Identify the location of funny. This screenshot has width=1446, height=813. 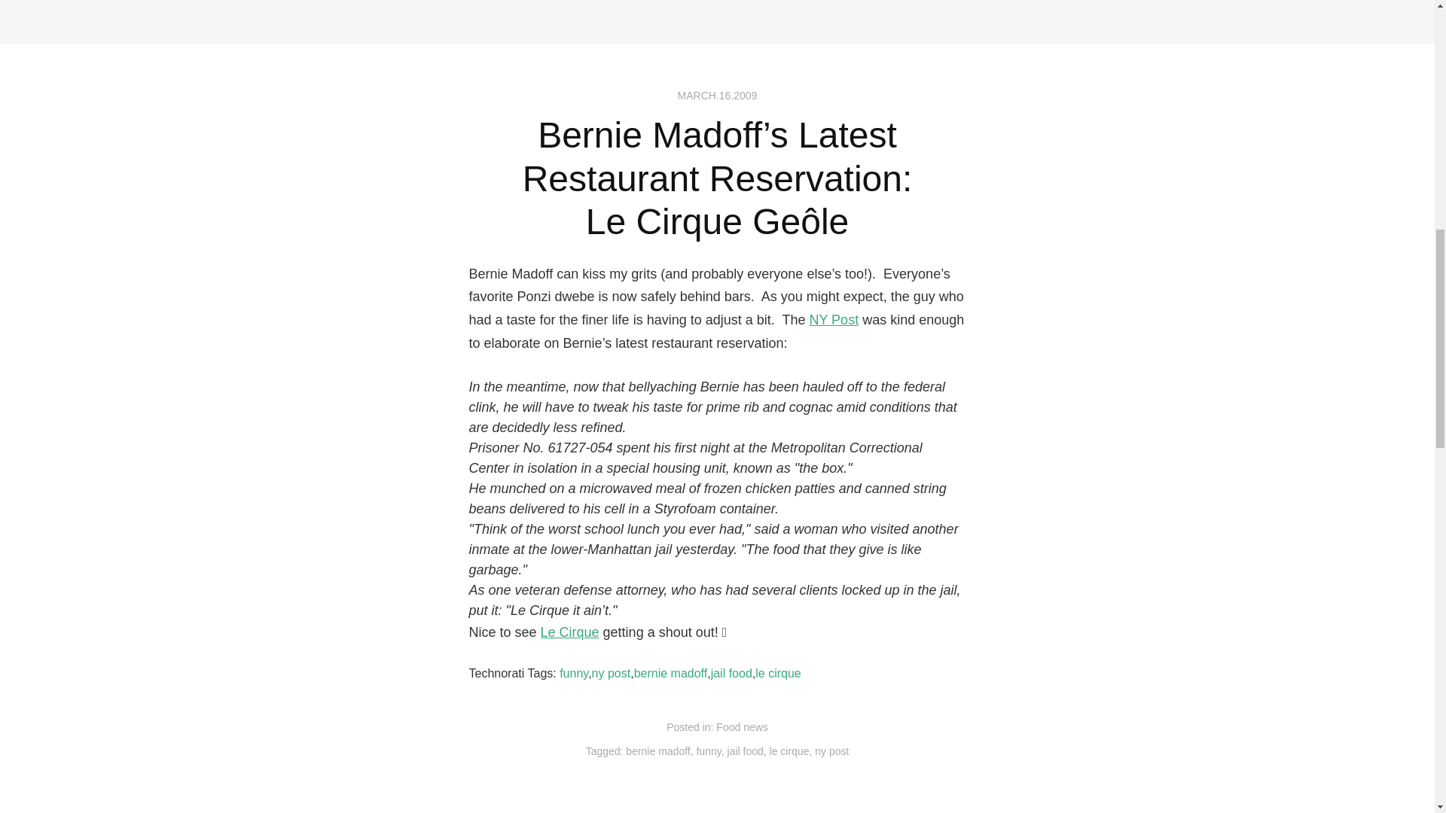
(708, 751).